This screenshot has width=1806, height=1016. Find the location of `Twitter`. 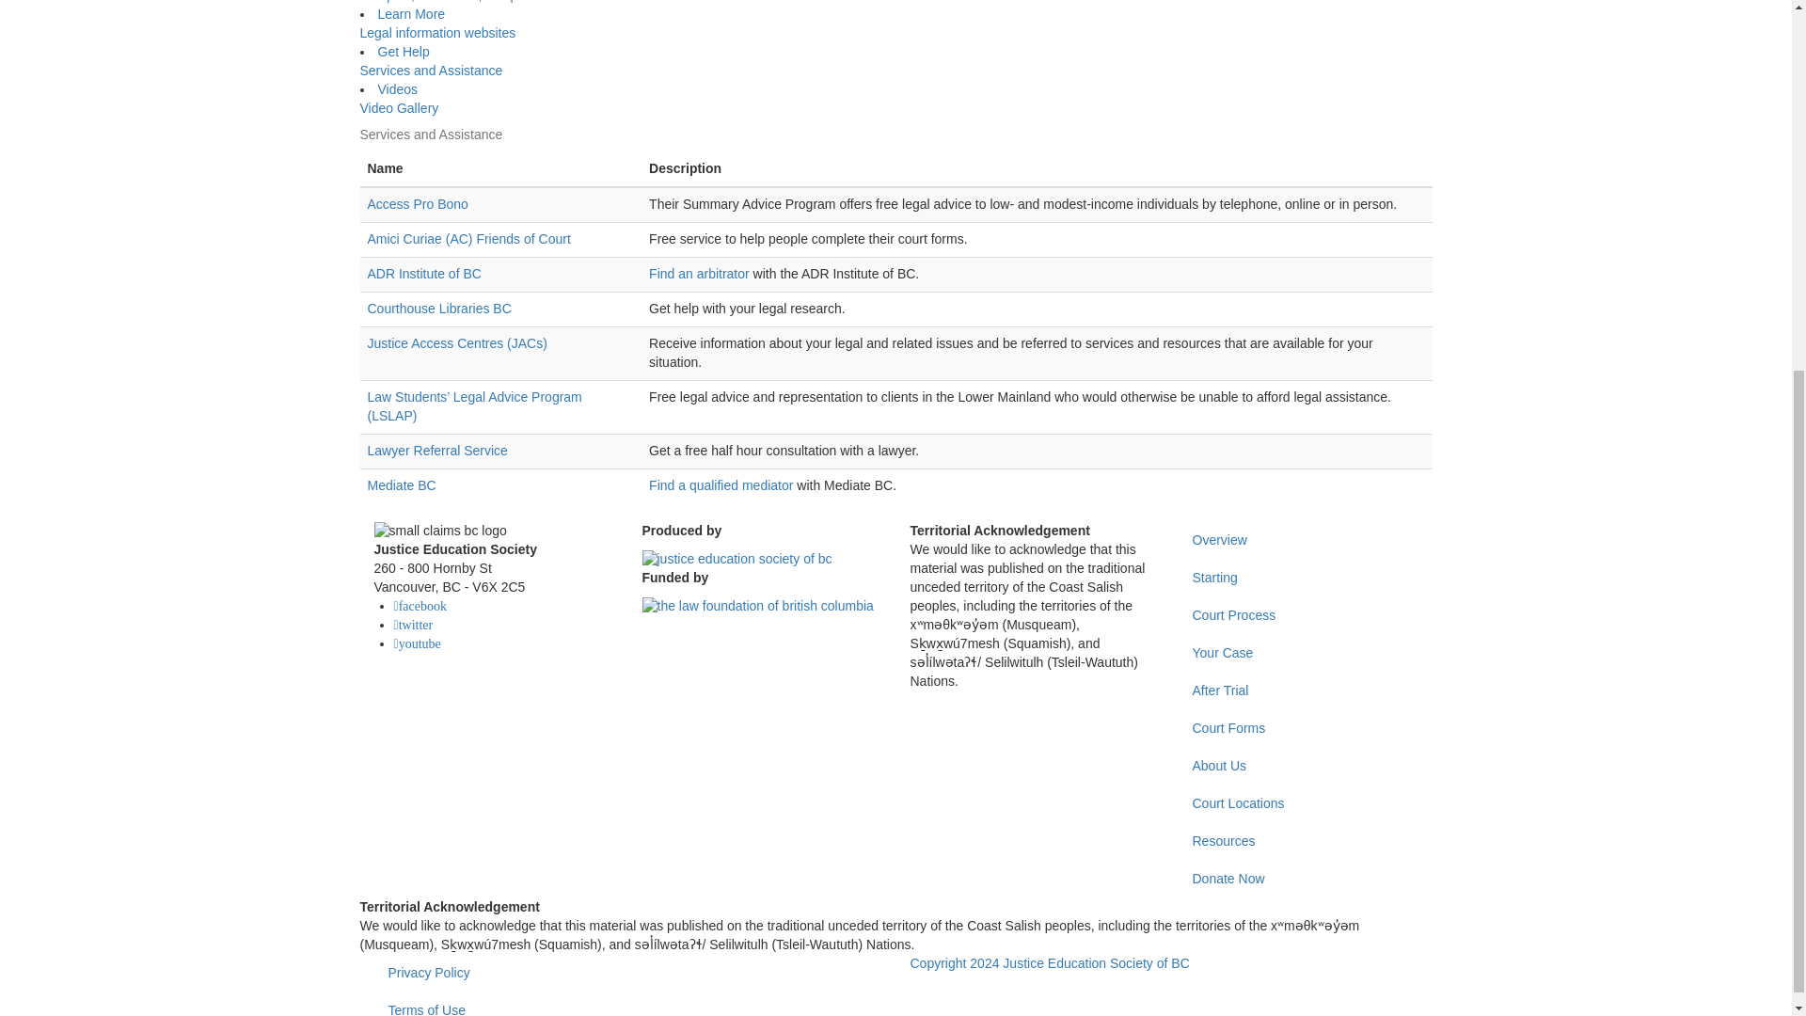

Twitter is located at coordinates (413, 624).